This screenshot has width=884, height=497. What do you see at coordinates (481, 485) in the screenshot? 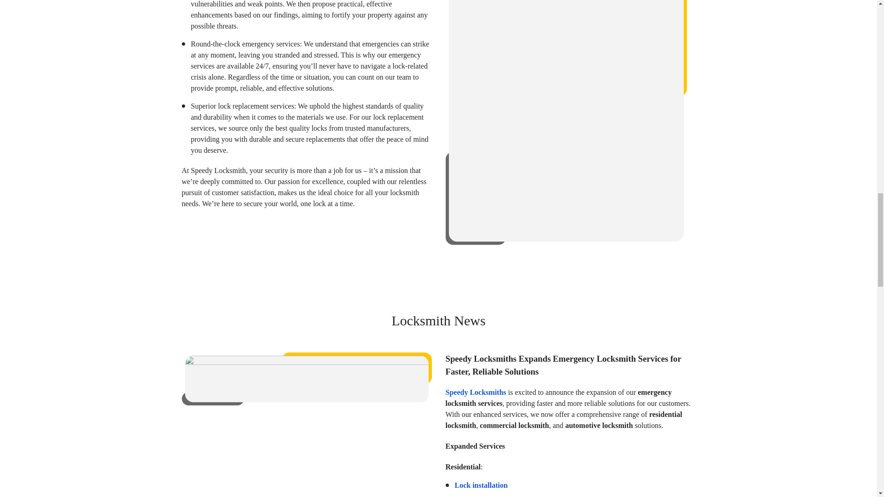
I see `Lock installation` at bounding box center [481, 485].